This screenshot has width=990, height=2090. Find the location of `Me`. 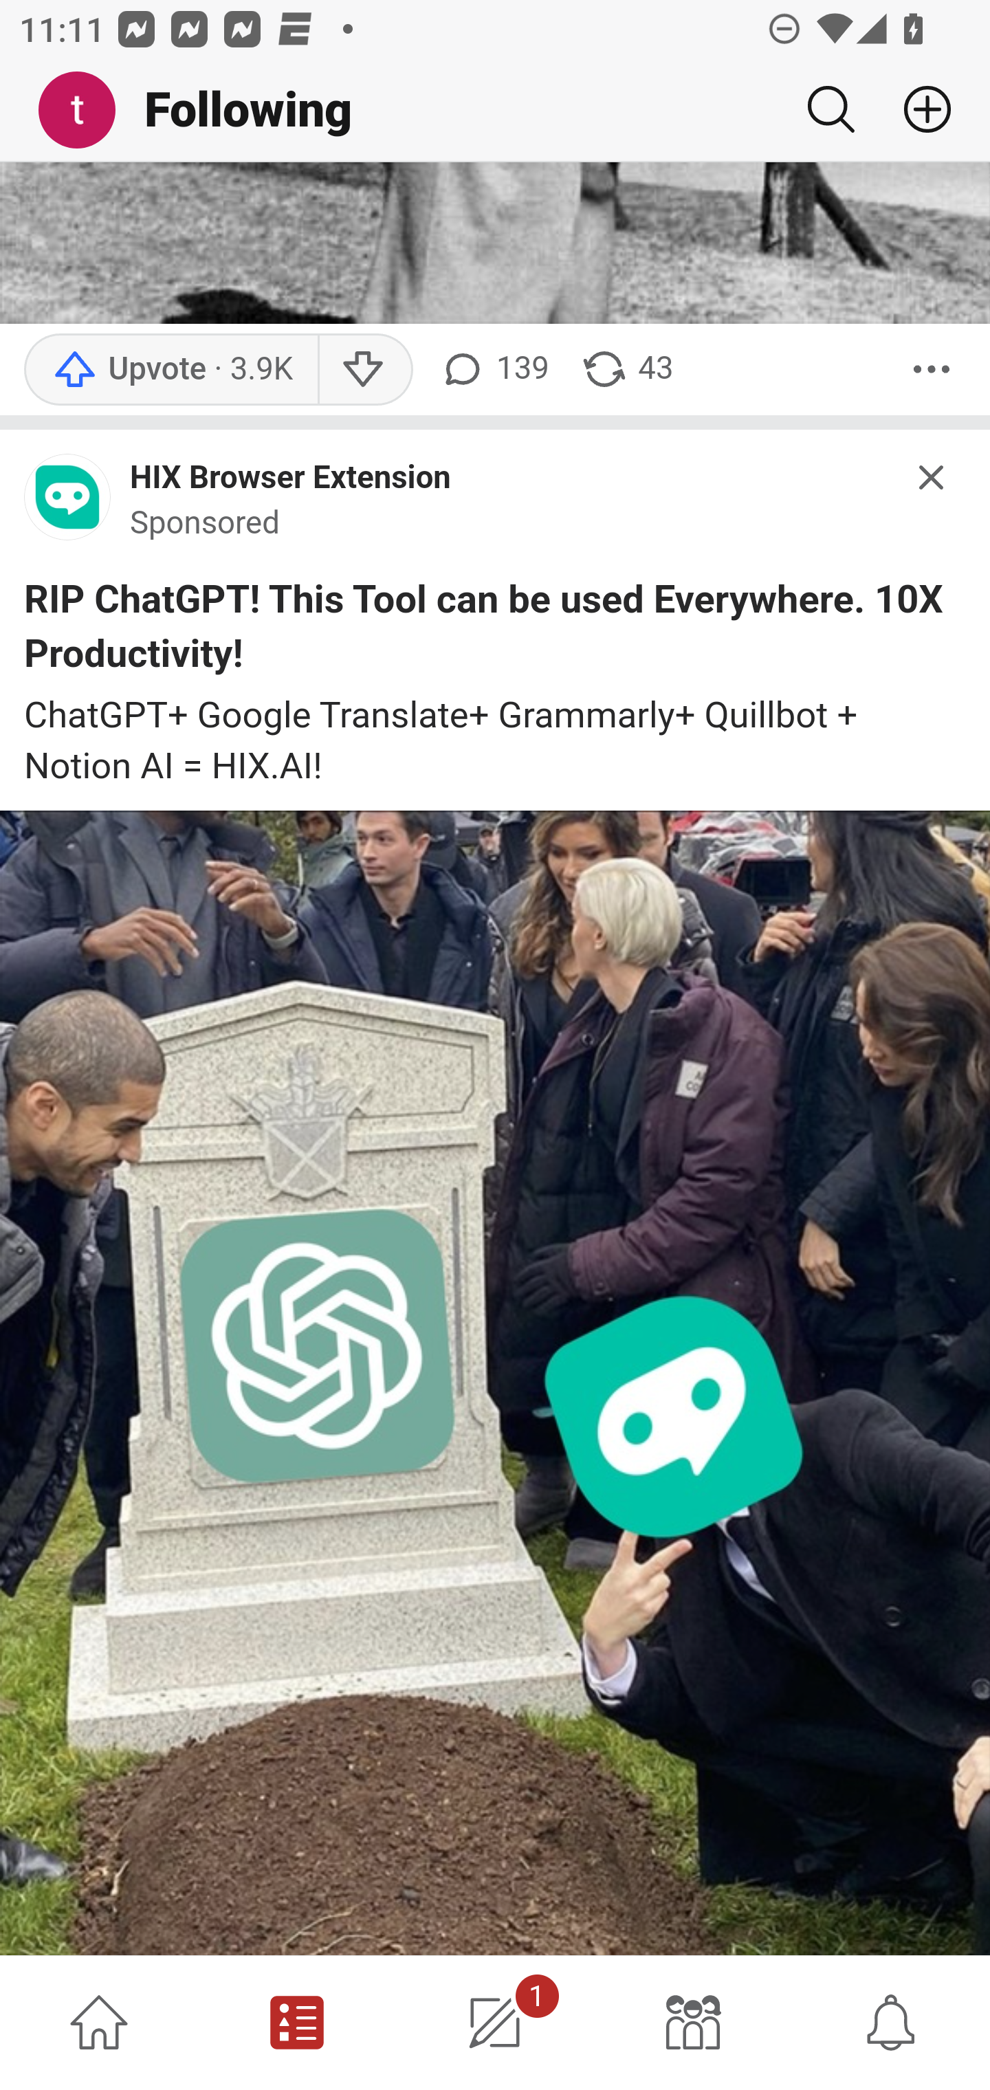

Me is located at coordinates (87, 111).